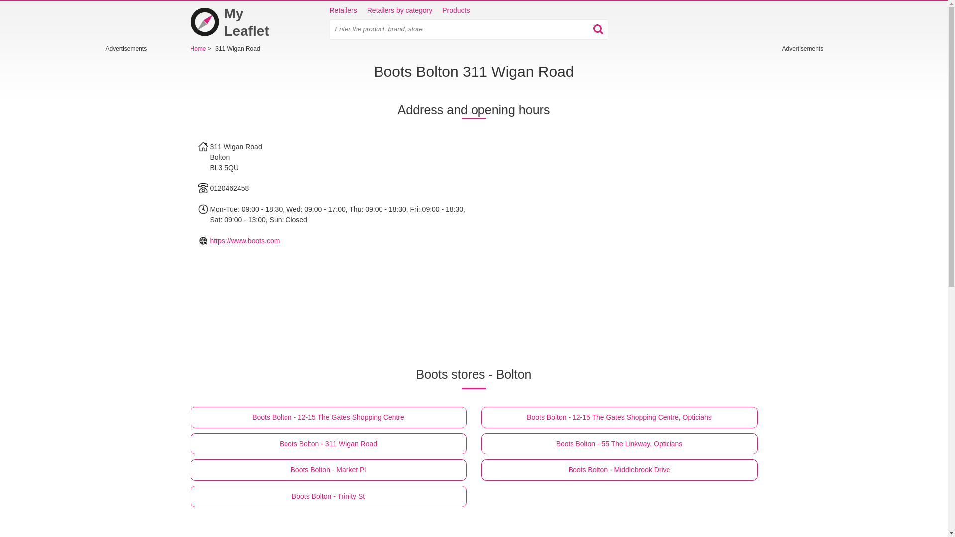 This screenshot has height=537, width=955. I want to click on Boots Bolton - 55 The Linkway, Opticians, so click(619, 444).